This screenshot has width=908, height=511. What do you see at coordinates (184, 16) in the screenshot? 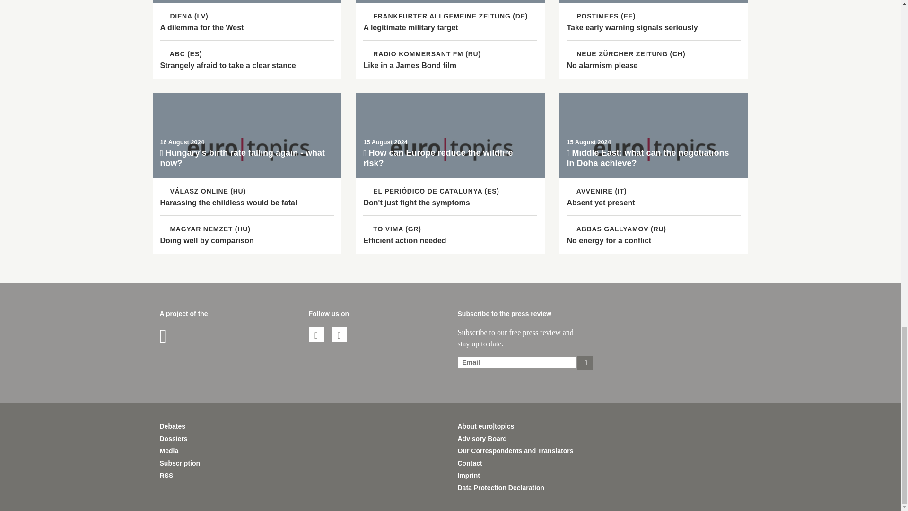
I see `Diena` at bounding box center [184, 16].